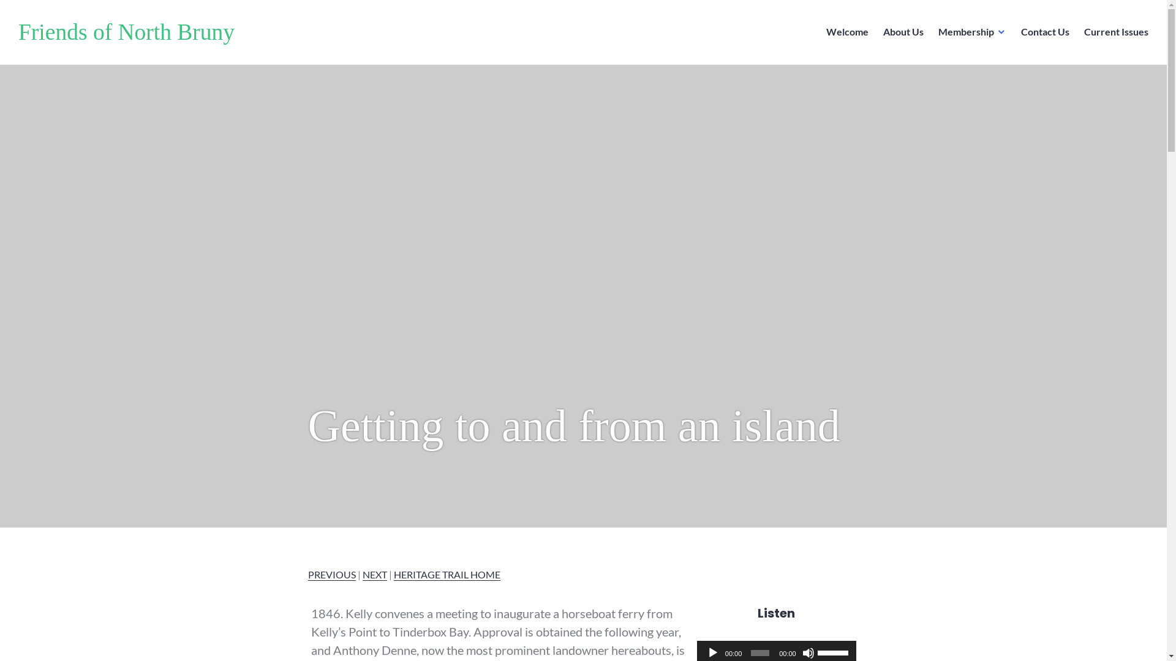 The height and width of the screenshot is (661, 1176). I want to click on Mute, so click(809, 653).